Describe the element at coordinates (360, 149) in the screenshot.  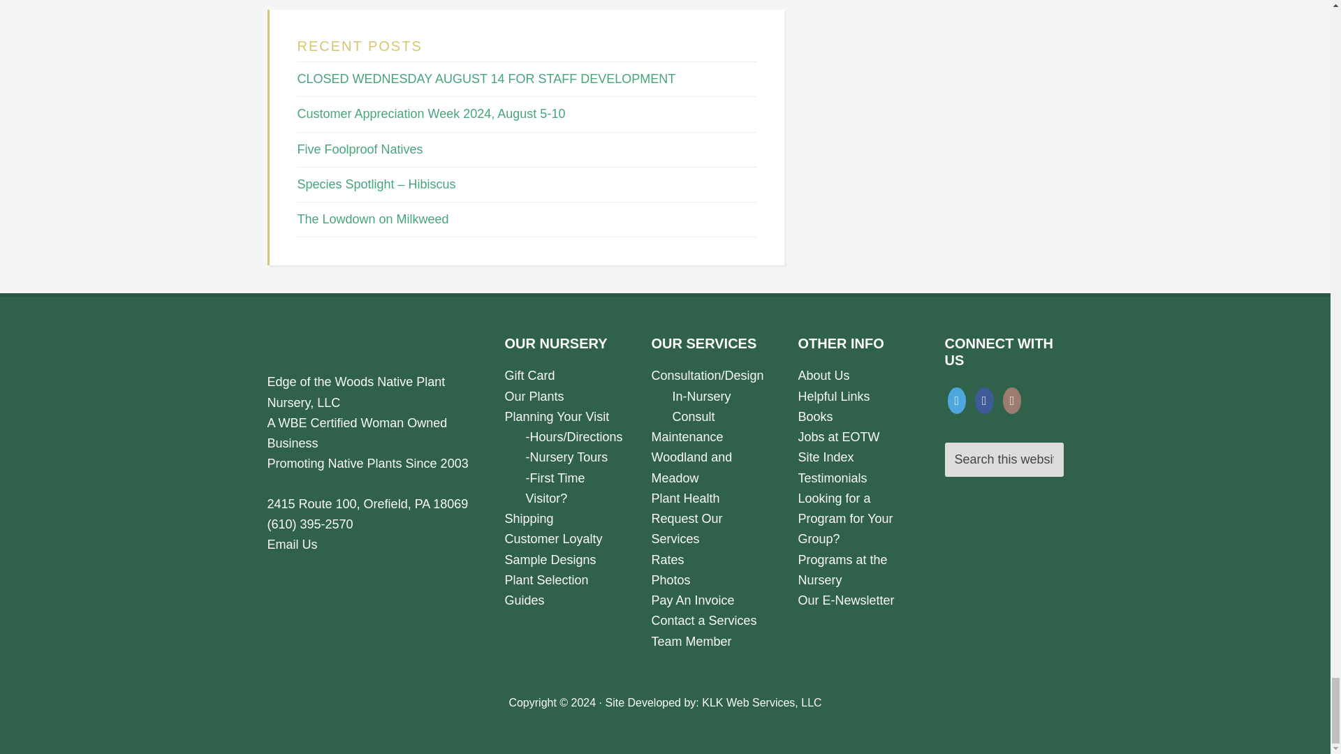
I see `Five Foolproof Natives` at that location.